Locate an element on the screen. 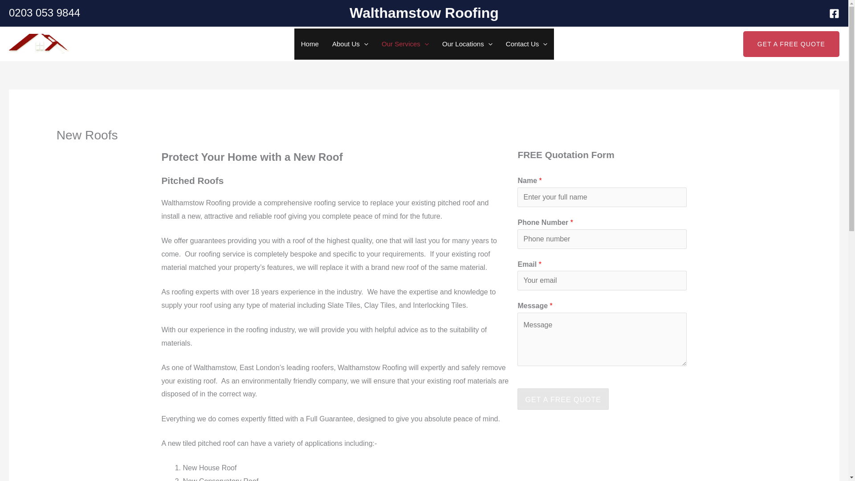 The width and height of the screenshot is (855, 481). Our Locations is located at coordinates (467, 44).